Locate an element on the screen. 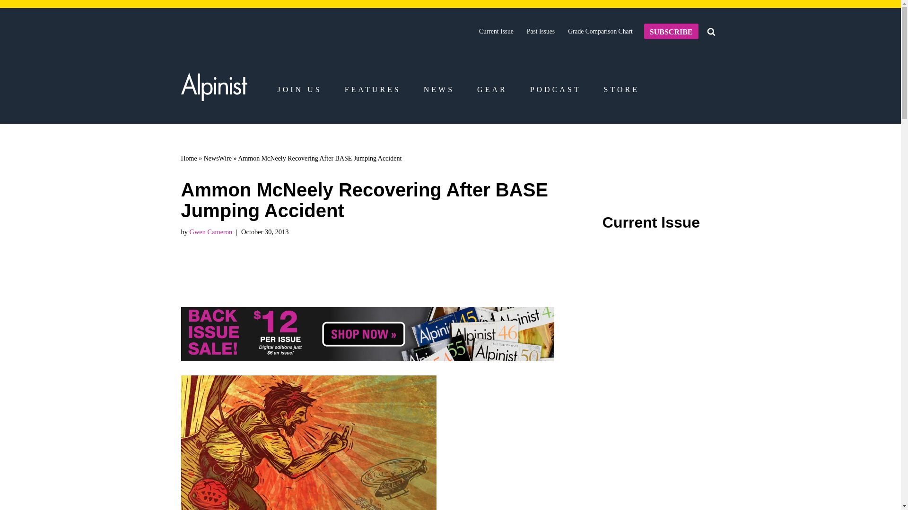  GEAR is located at coordinates (492, 90).